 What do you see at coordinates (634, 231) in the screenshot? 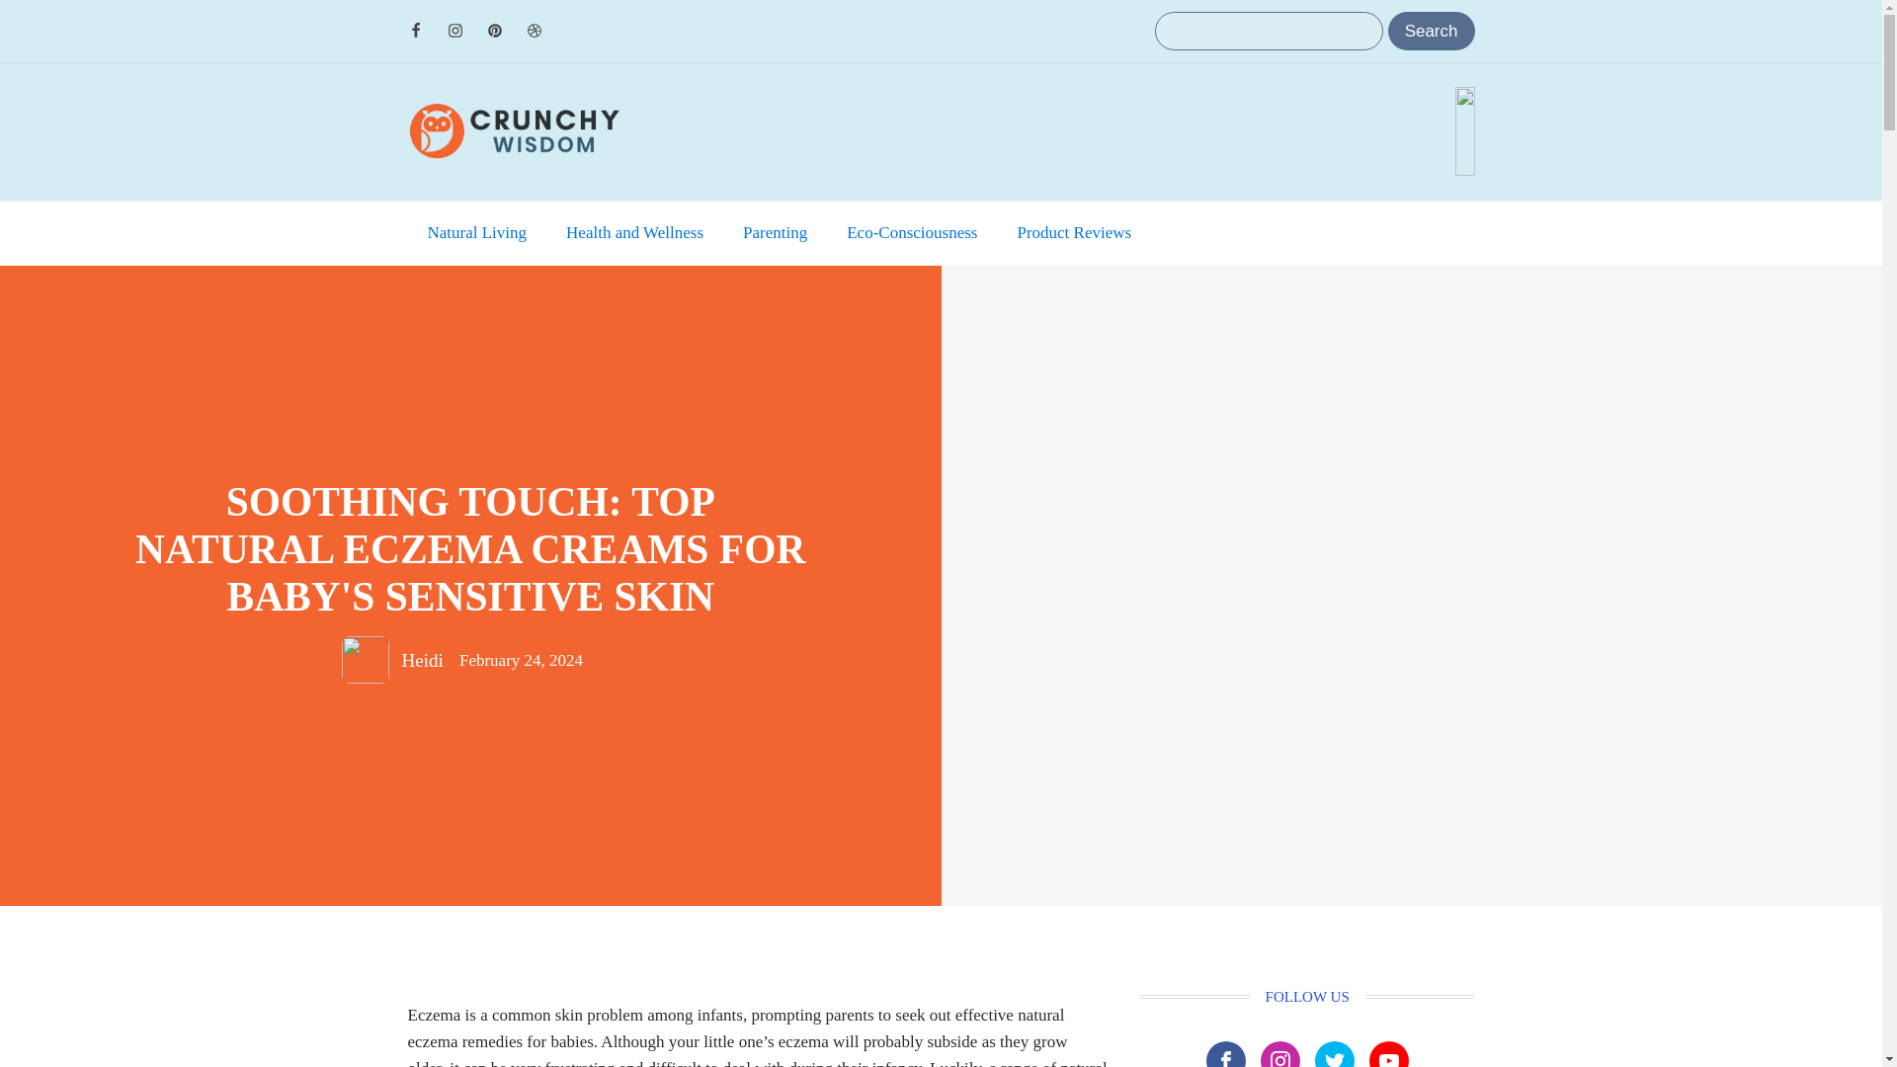
I see `Health and Wellness` at bounding box center [634, 231].